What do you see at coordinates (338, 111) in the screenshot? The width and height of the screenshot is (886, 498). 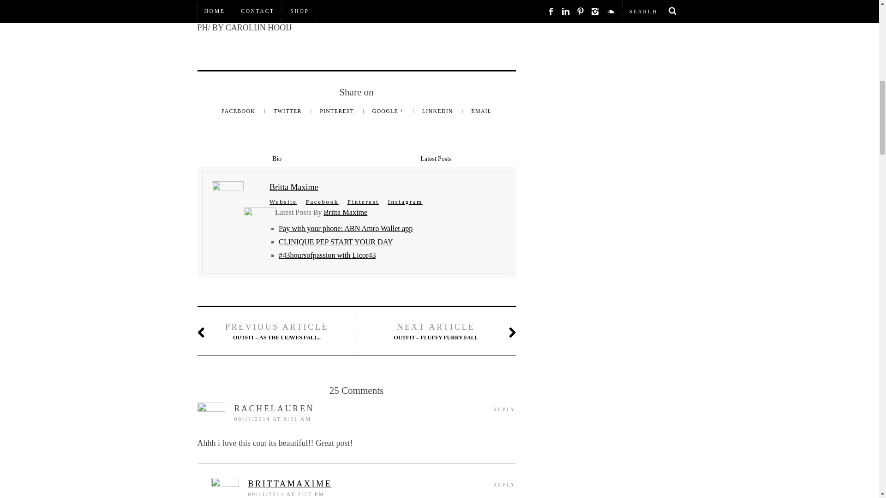 I see `PINTEREST` at bounding box center [338, 111].